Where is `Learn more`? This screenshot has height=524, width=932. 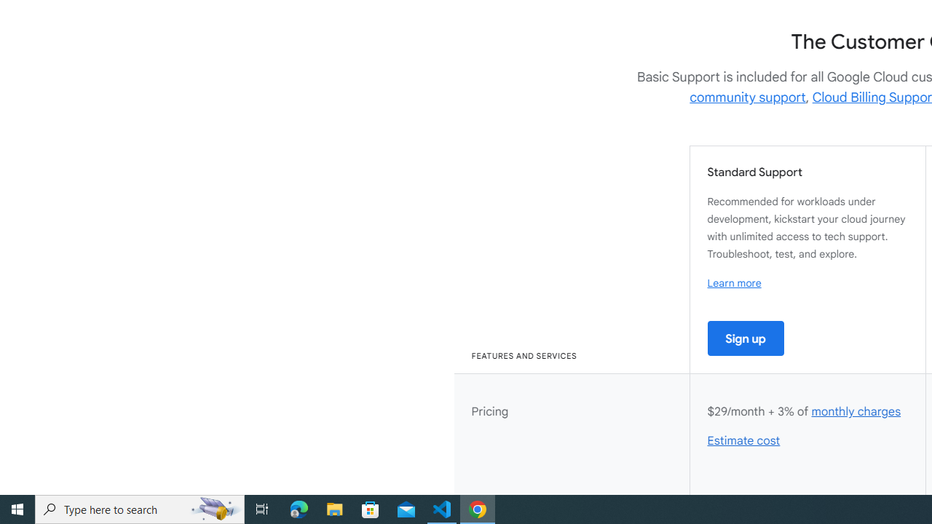
Learn more is located at coordinates (734, 283).